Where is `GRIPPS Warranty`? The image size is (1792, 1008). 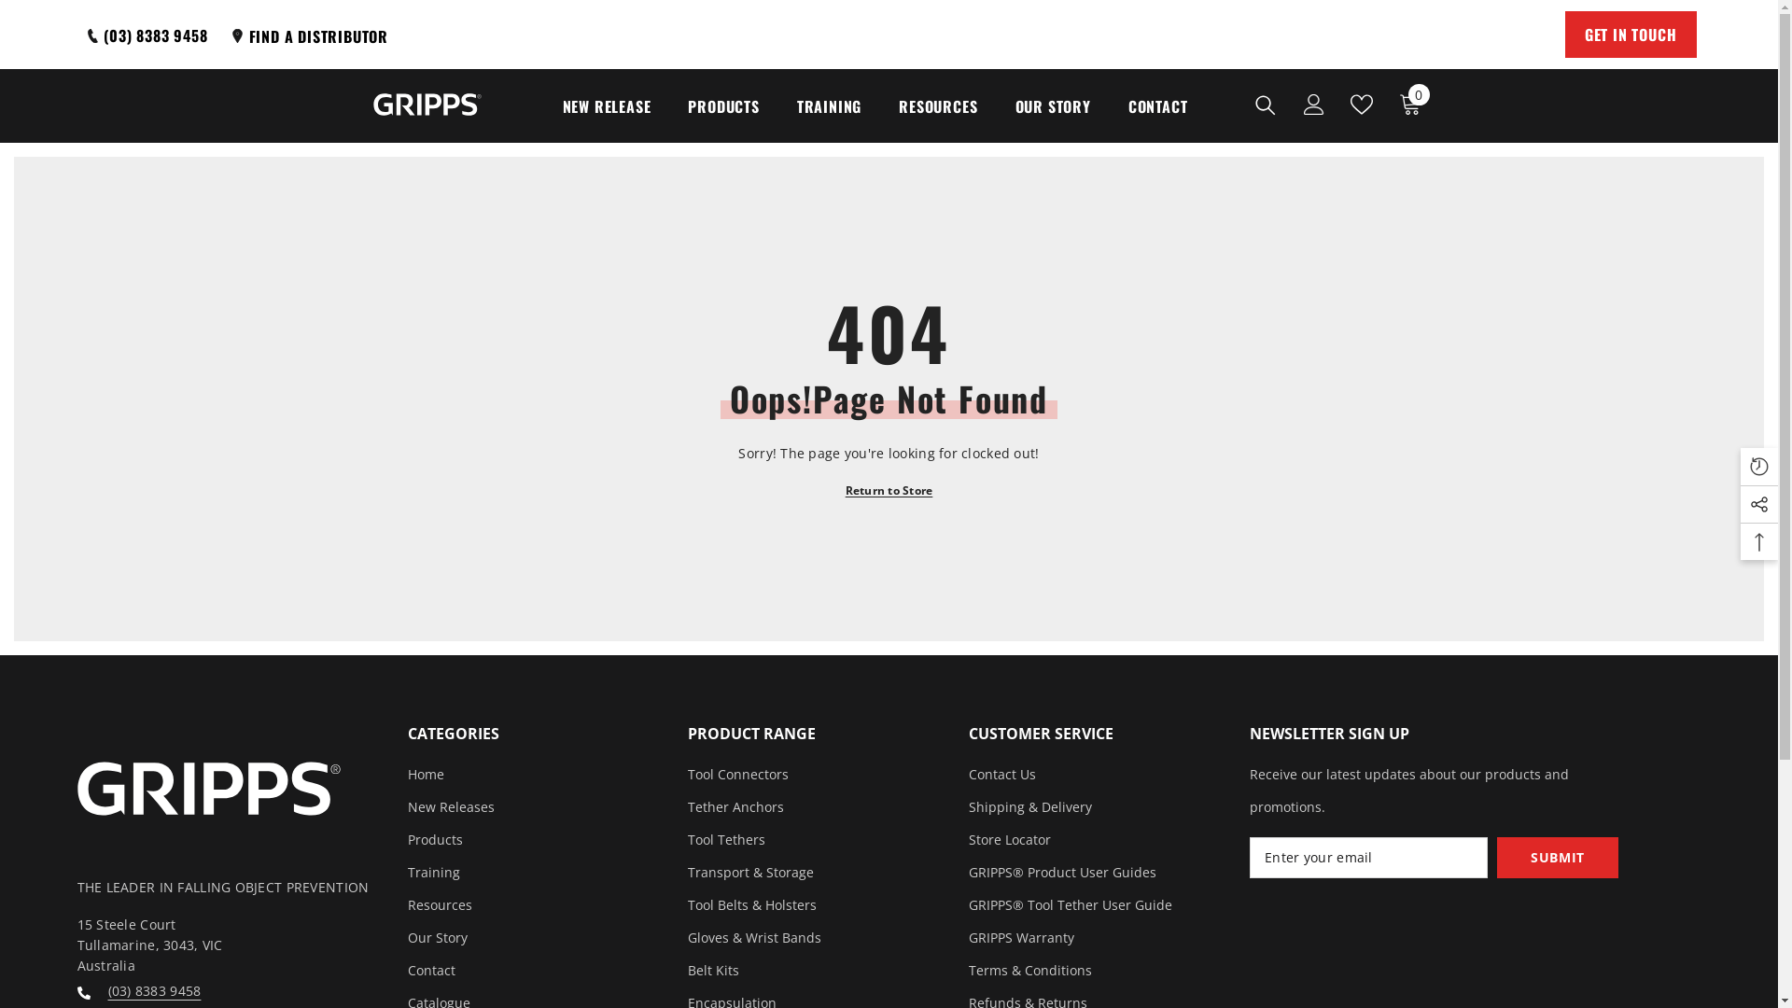 GRIPPS Warranty is located at coordinates (1021, 937).